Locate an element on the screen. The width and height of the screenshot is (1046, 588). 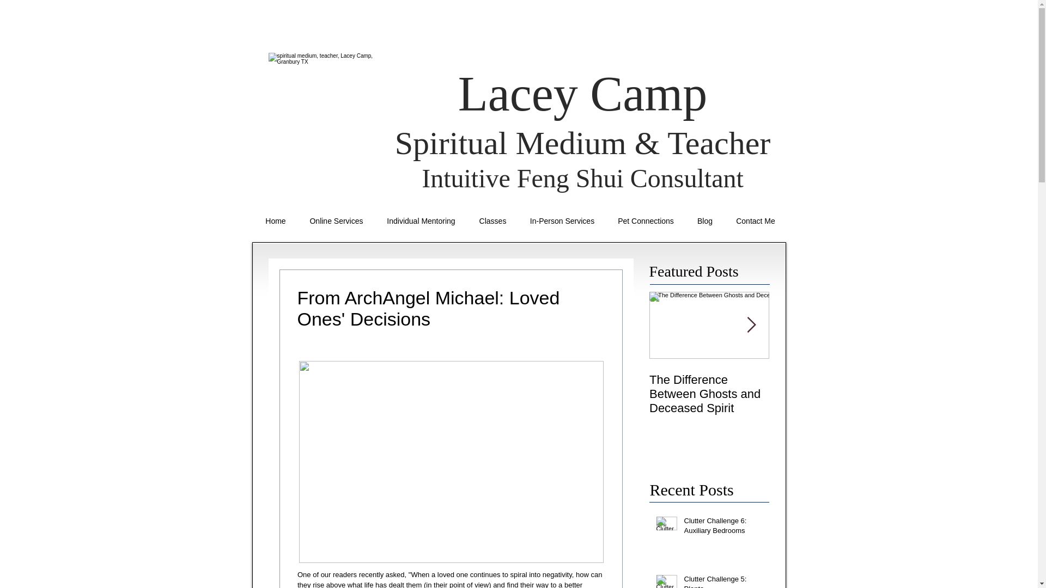
From Mother Earth: I Am Here for You is located at coordinates (829, 387).